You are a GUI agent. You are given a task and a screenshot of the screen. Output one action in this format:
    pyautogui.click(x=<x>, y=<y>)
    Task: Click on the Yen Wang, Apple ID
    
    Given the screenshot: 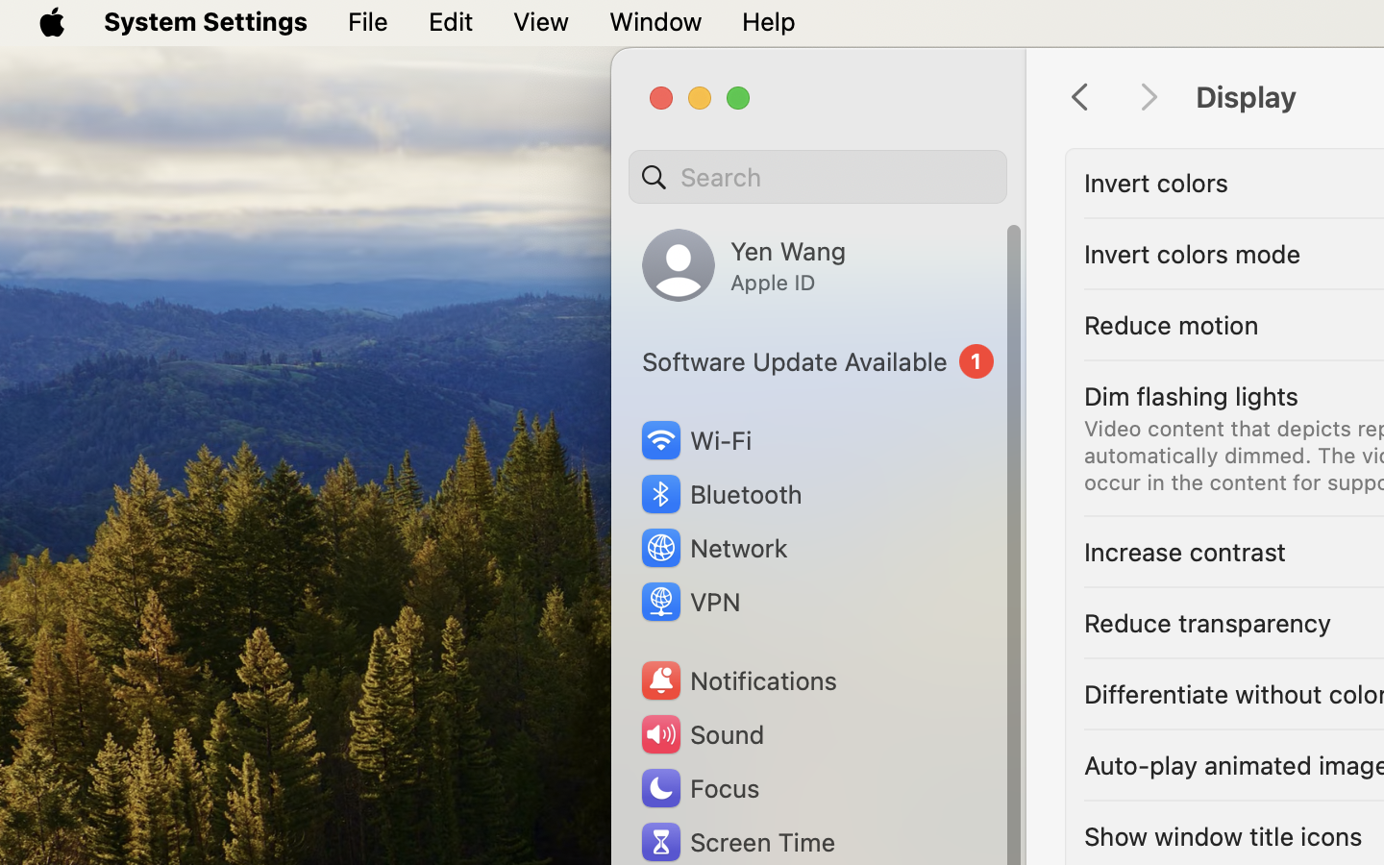 What is the action you would take?
    pyautogui.click(x=744, y=265)
    